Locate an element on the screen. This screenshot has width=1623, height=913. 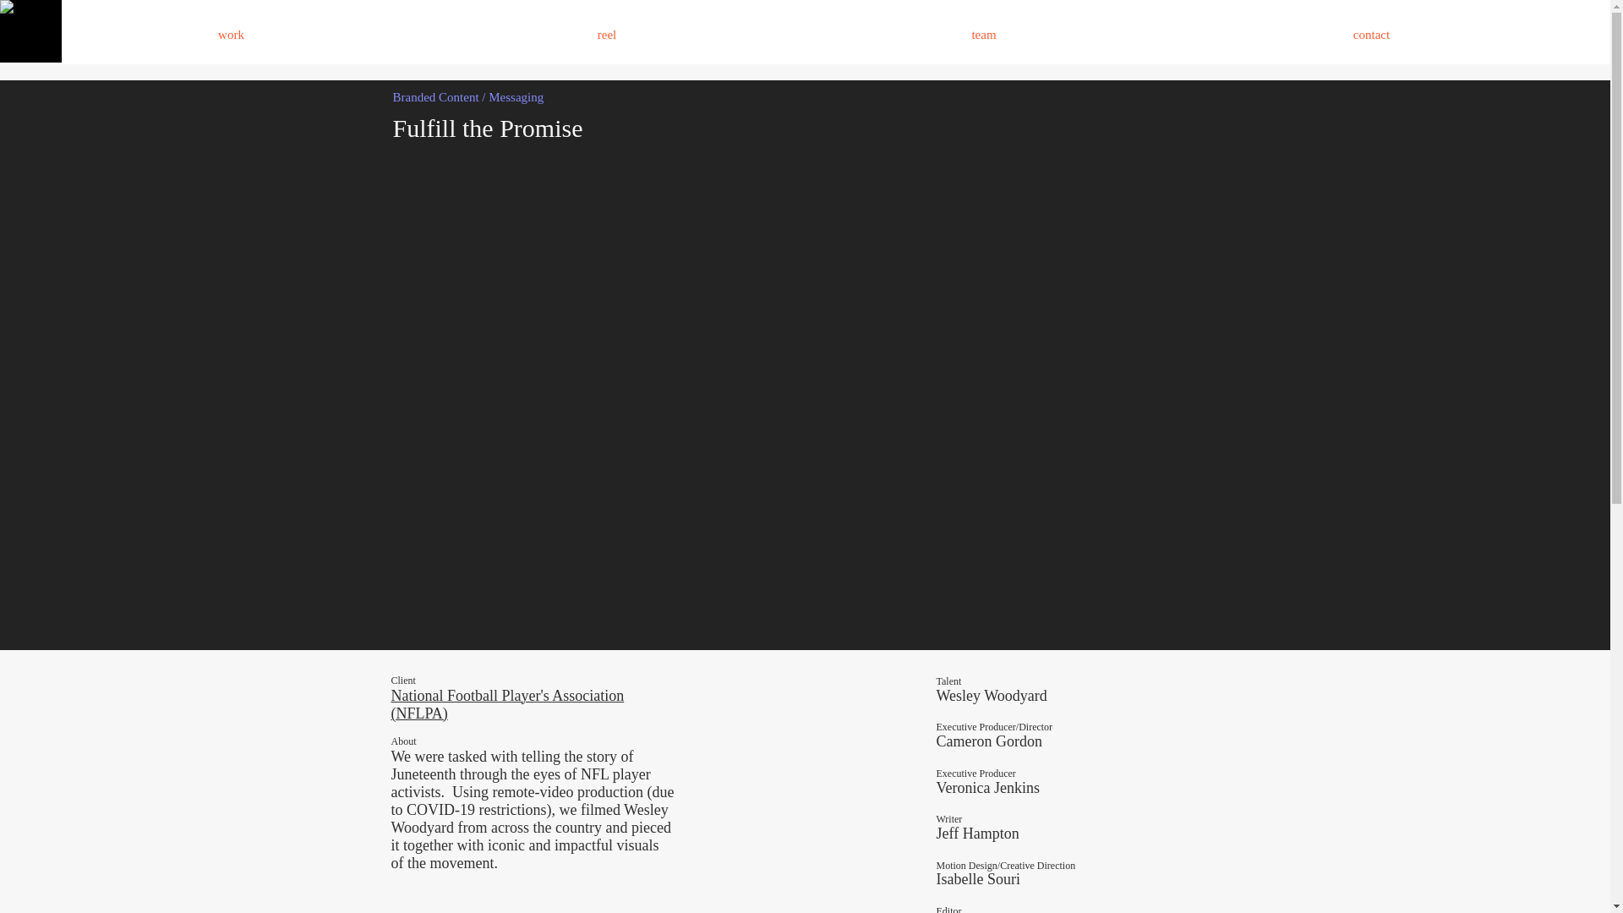
team is located at coordinates (983, 34).